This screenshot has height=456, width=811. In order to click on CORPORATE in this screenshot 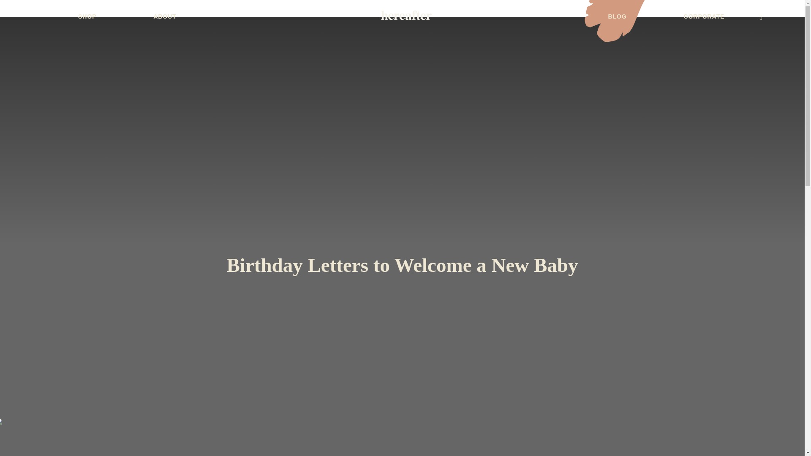, I will do `click(704, 17)`.